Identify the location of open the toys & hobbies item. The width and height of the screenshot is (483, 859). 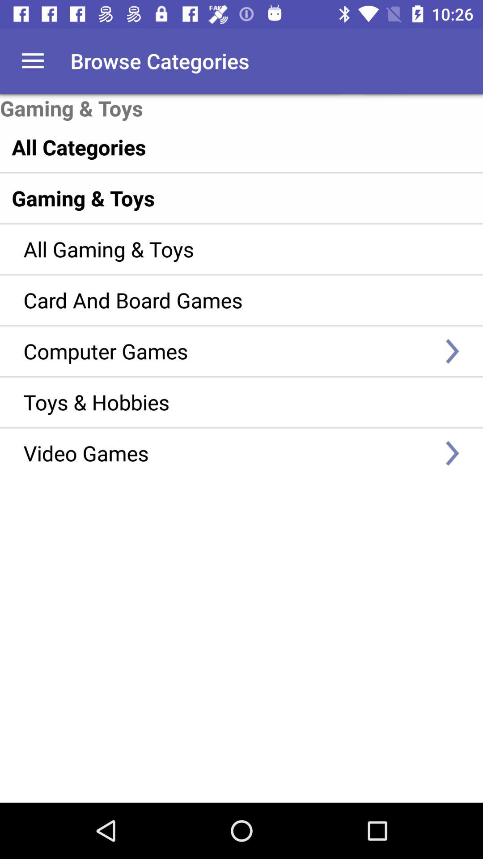
(228, 402).